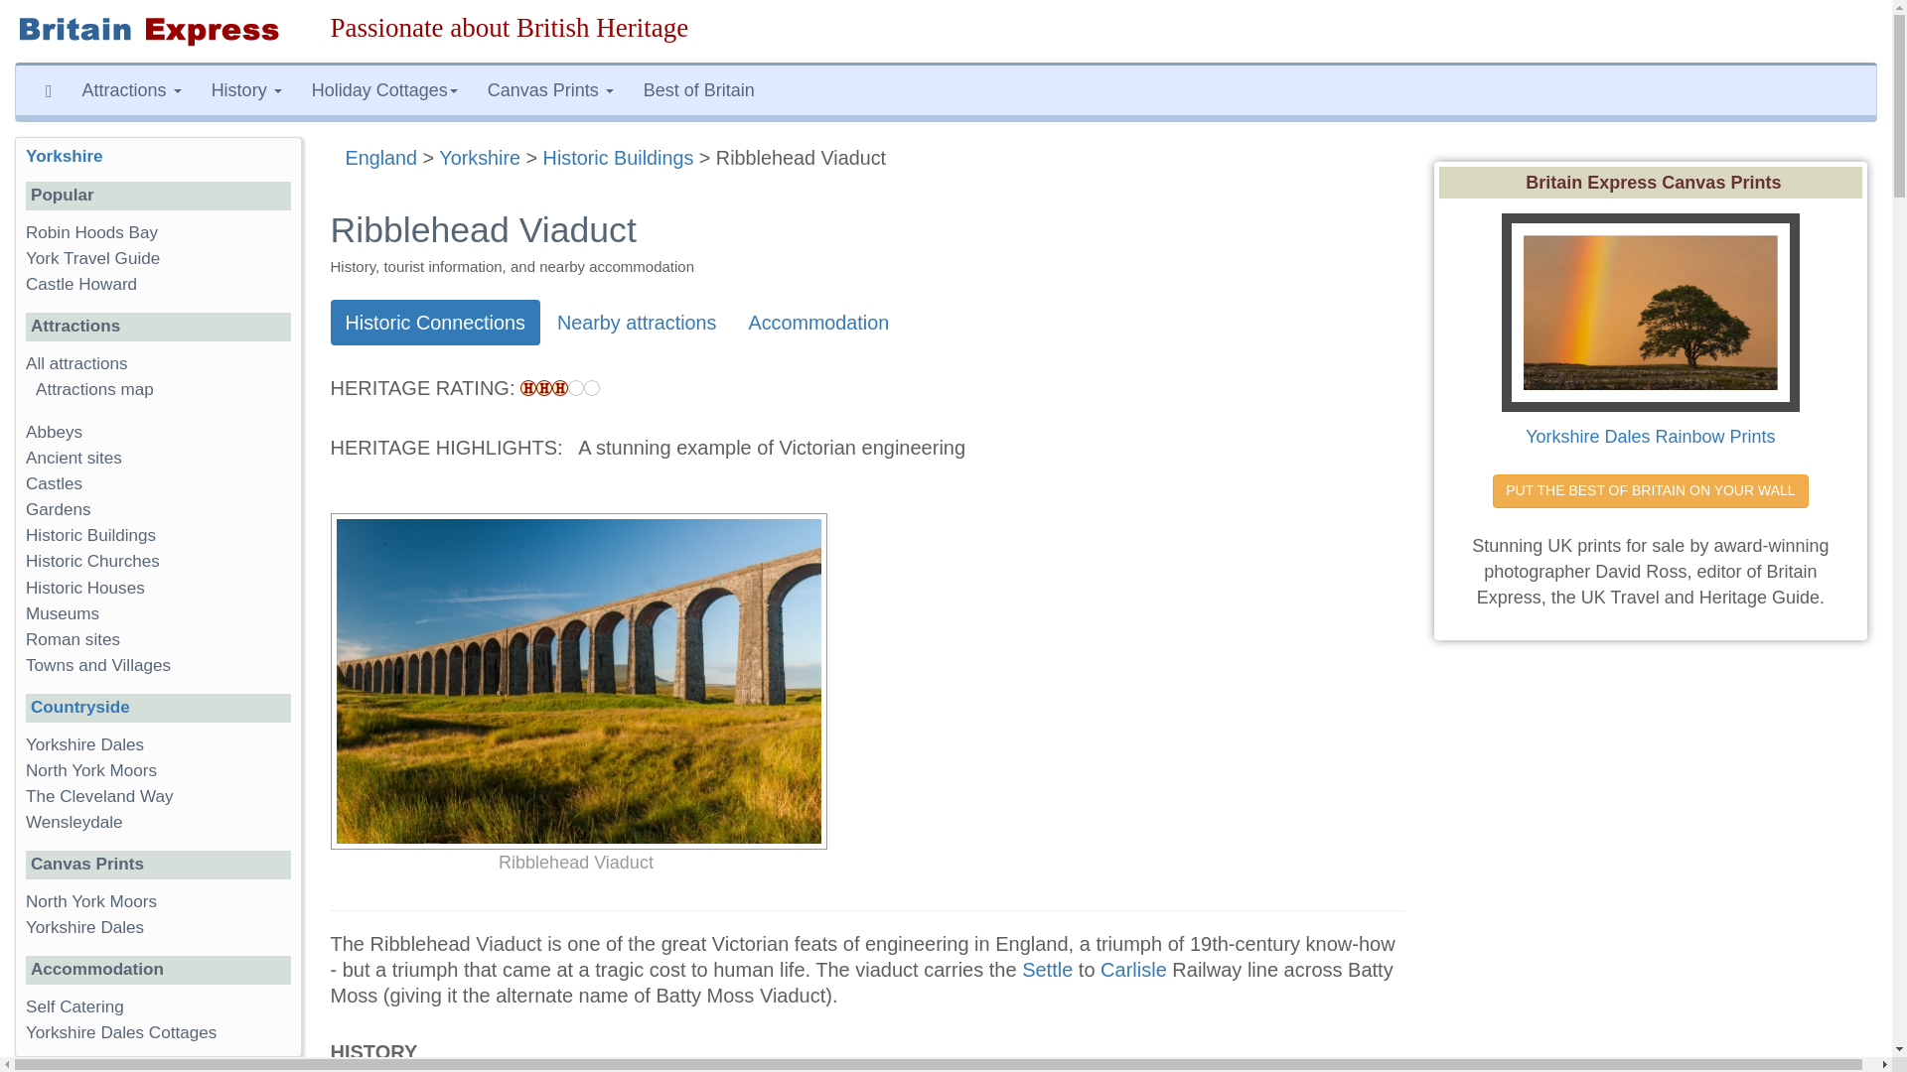 The image size is (1907, 1072). I want to click on Best of Britain, so click(699, 89).